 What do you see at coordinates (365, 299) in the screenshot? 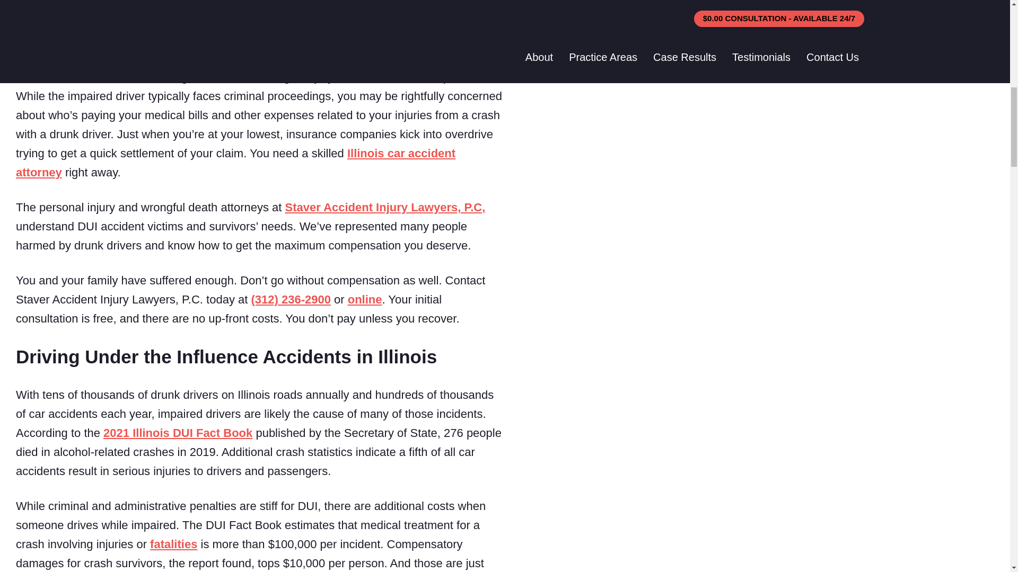
I see `online` at bounding box center [365, 299].